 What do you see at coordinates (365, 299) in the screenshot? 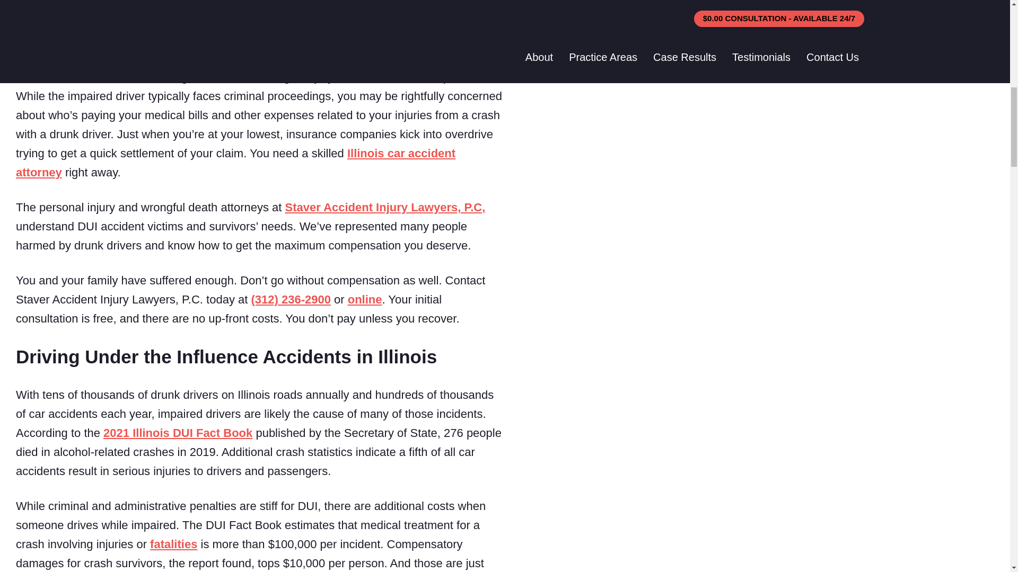
I see `online` at bounding box center [365, 299].